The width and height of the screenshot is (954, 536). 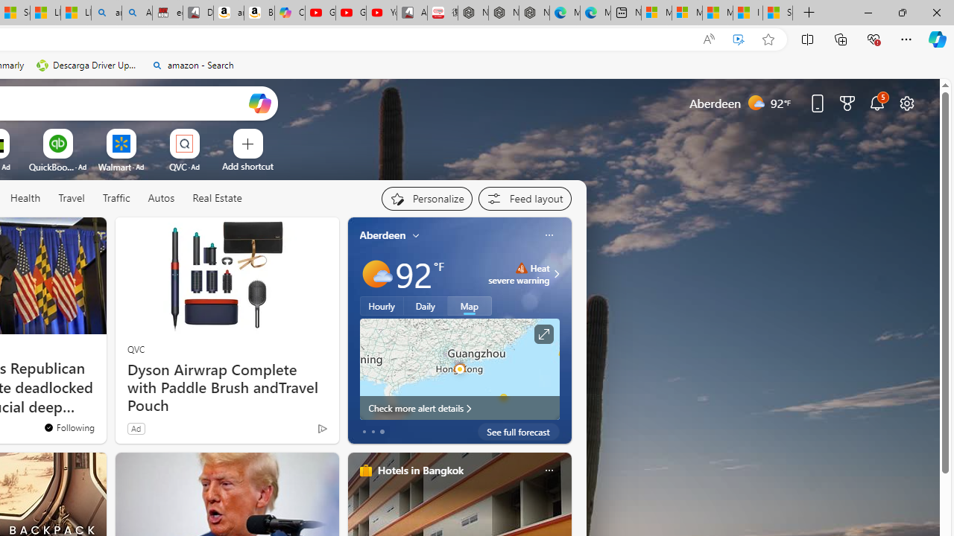 What do you see at coordinates (807, 39) in the screenshot?
I see `Split screen` at bounding box center [807, 39].